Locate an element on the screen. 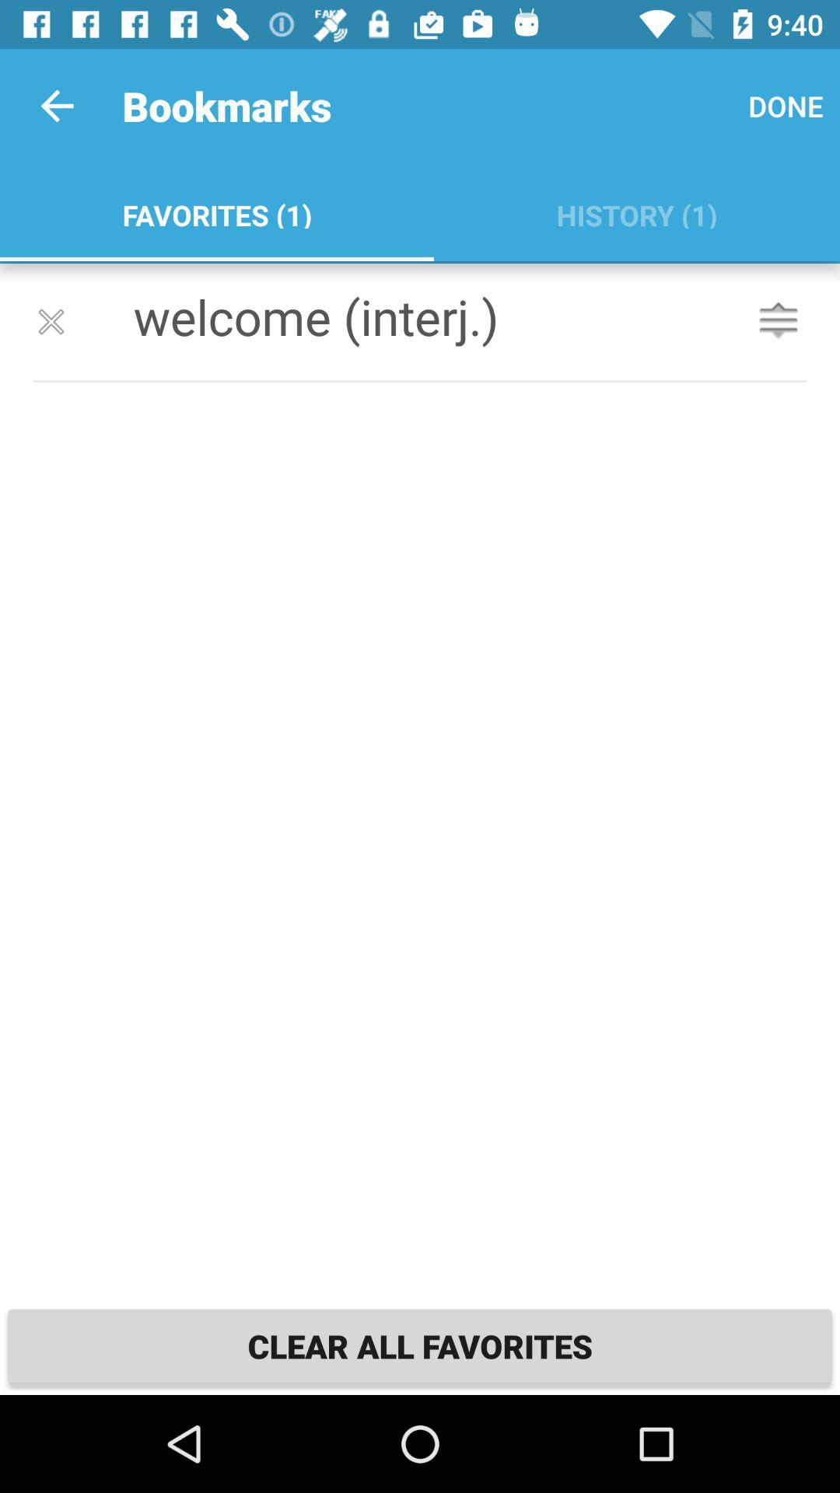 This screenshot has width=840, height=1493. launch icon to the left of bookmarks item is located at coordinates (57, 106).